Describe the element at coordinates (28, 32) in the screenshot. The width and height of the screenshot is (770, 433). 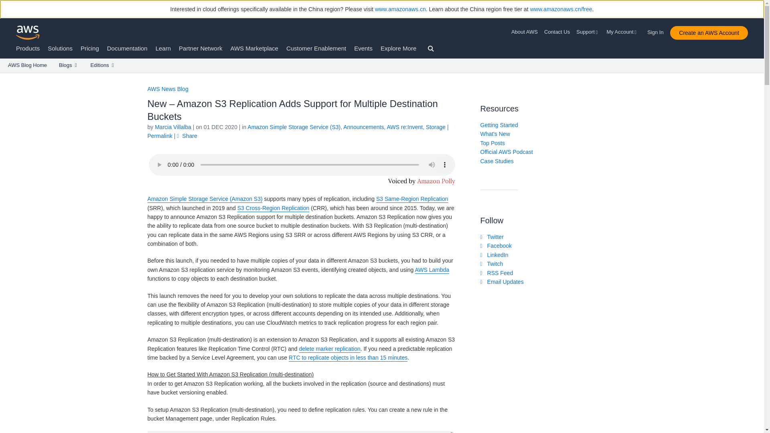
I see `Click here to return to Amazon Web Services homepage` at that location.